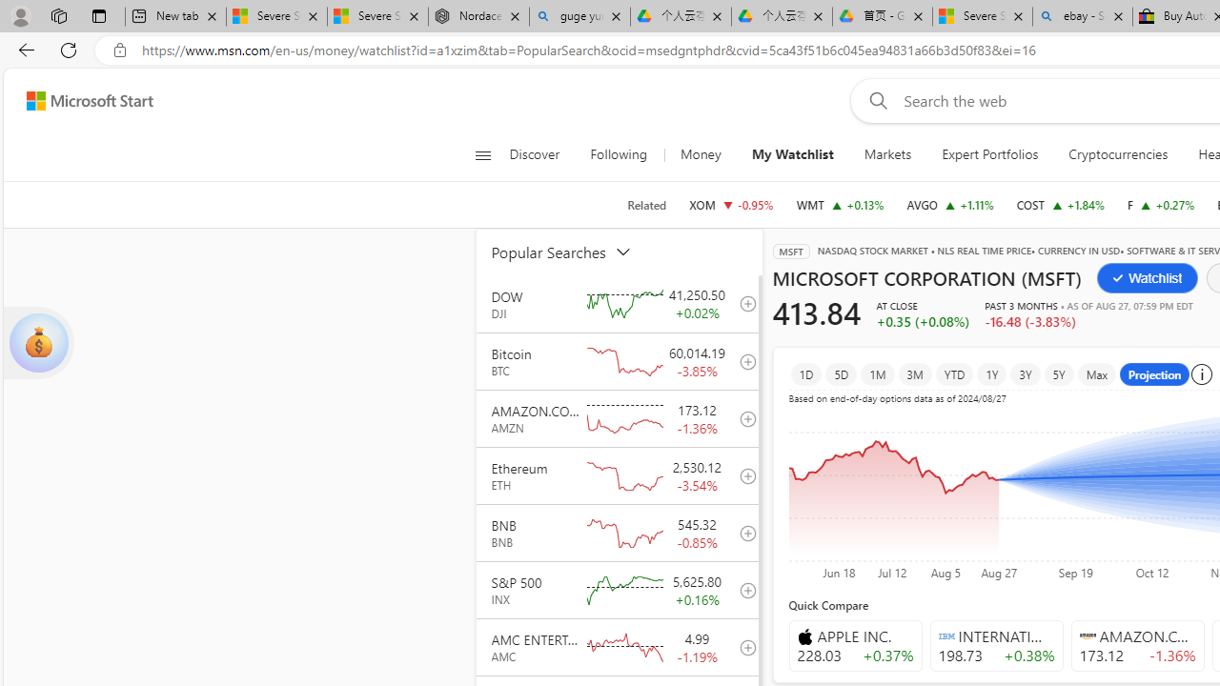 The height and width of the screenshot is (686, 1220). Describe the element at coordinates (120, 50) in the screenshot. I see `View site information` at that location.